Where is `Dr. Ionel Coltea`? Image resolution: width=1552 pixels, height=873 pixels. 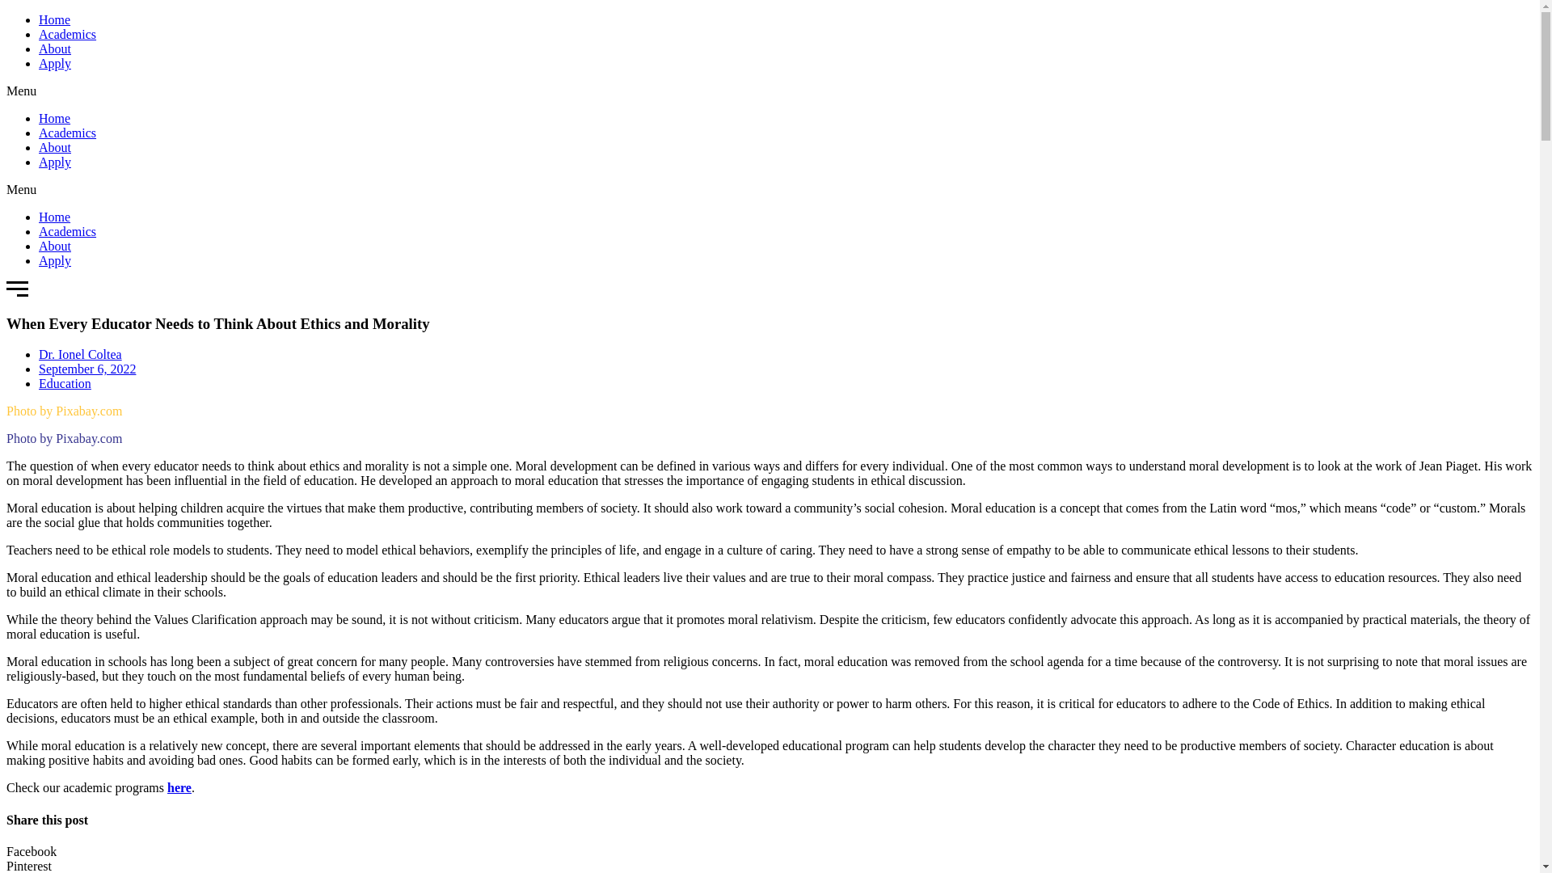
Dr. Ionel Coltea is located at coordinates (81, 354).